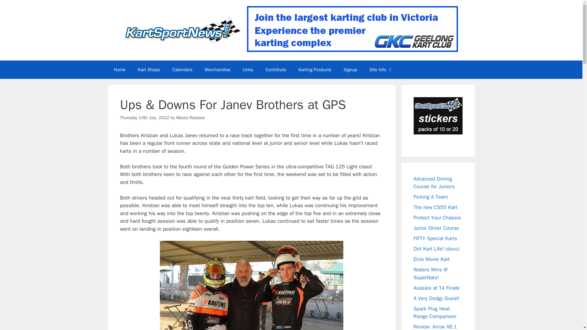 The image size is (587, 330). Describe the element at coordinates (218, 70) in the screenshot. I see `Merchandise` at that location.